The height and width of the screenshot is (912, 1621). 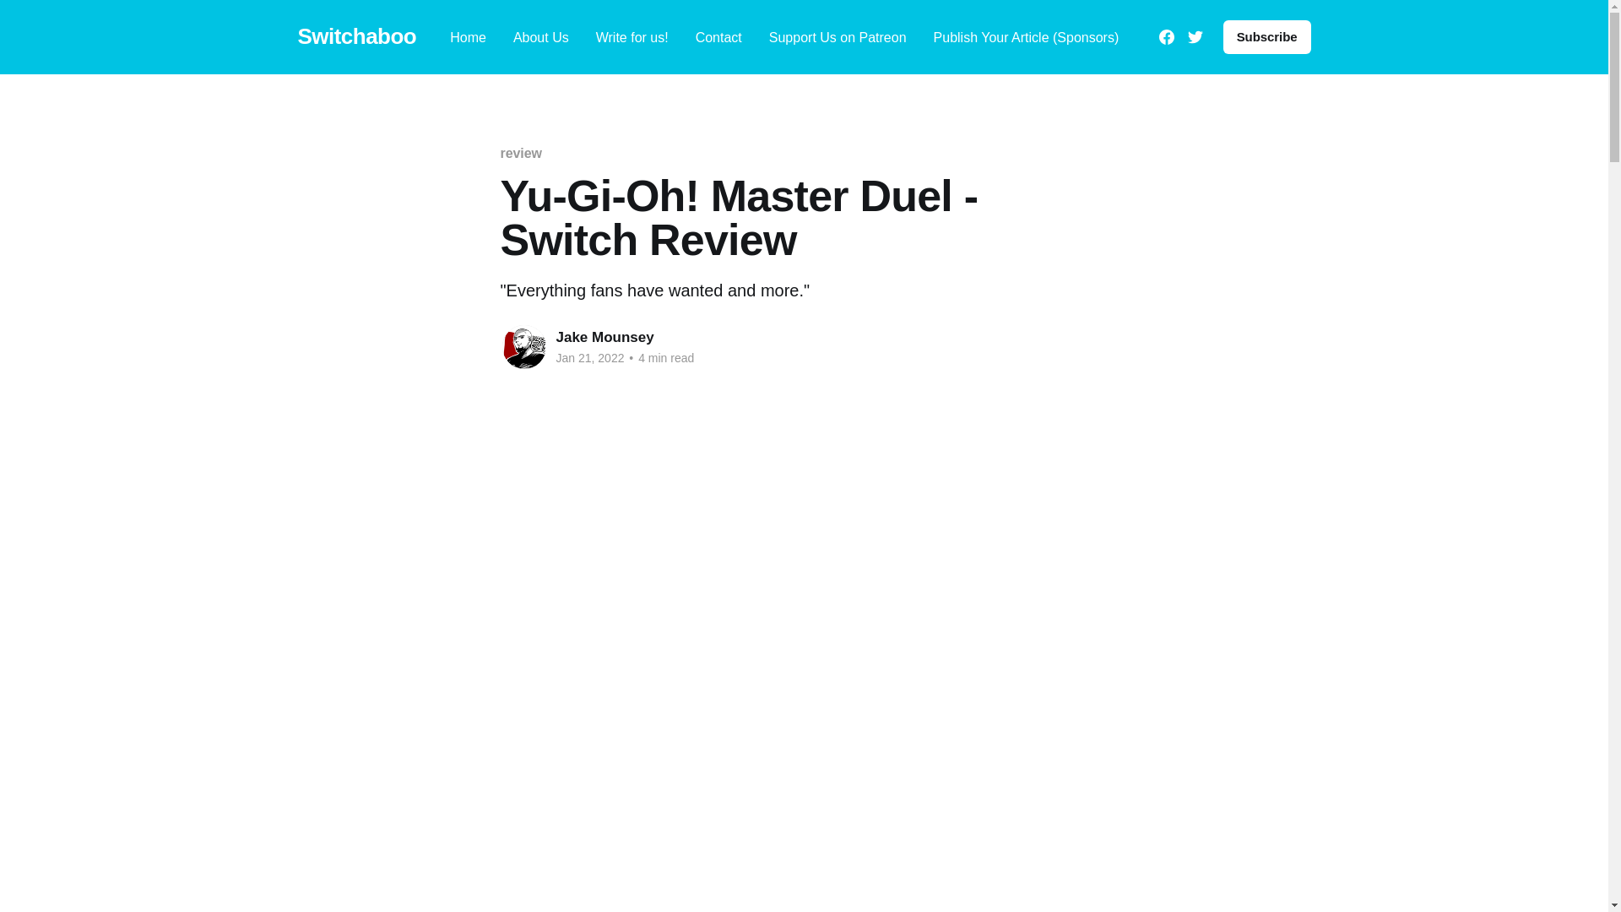 What do you see at coordinates (604, 337) in the screenshot?
I see `Jake Mounsey` at bounding box center [604, 337].